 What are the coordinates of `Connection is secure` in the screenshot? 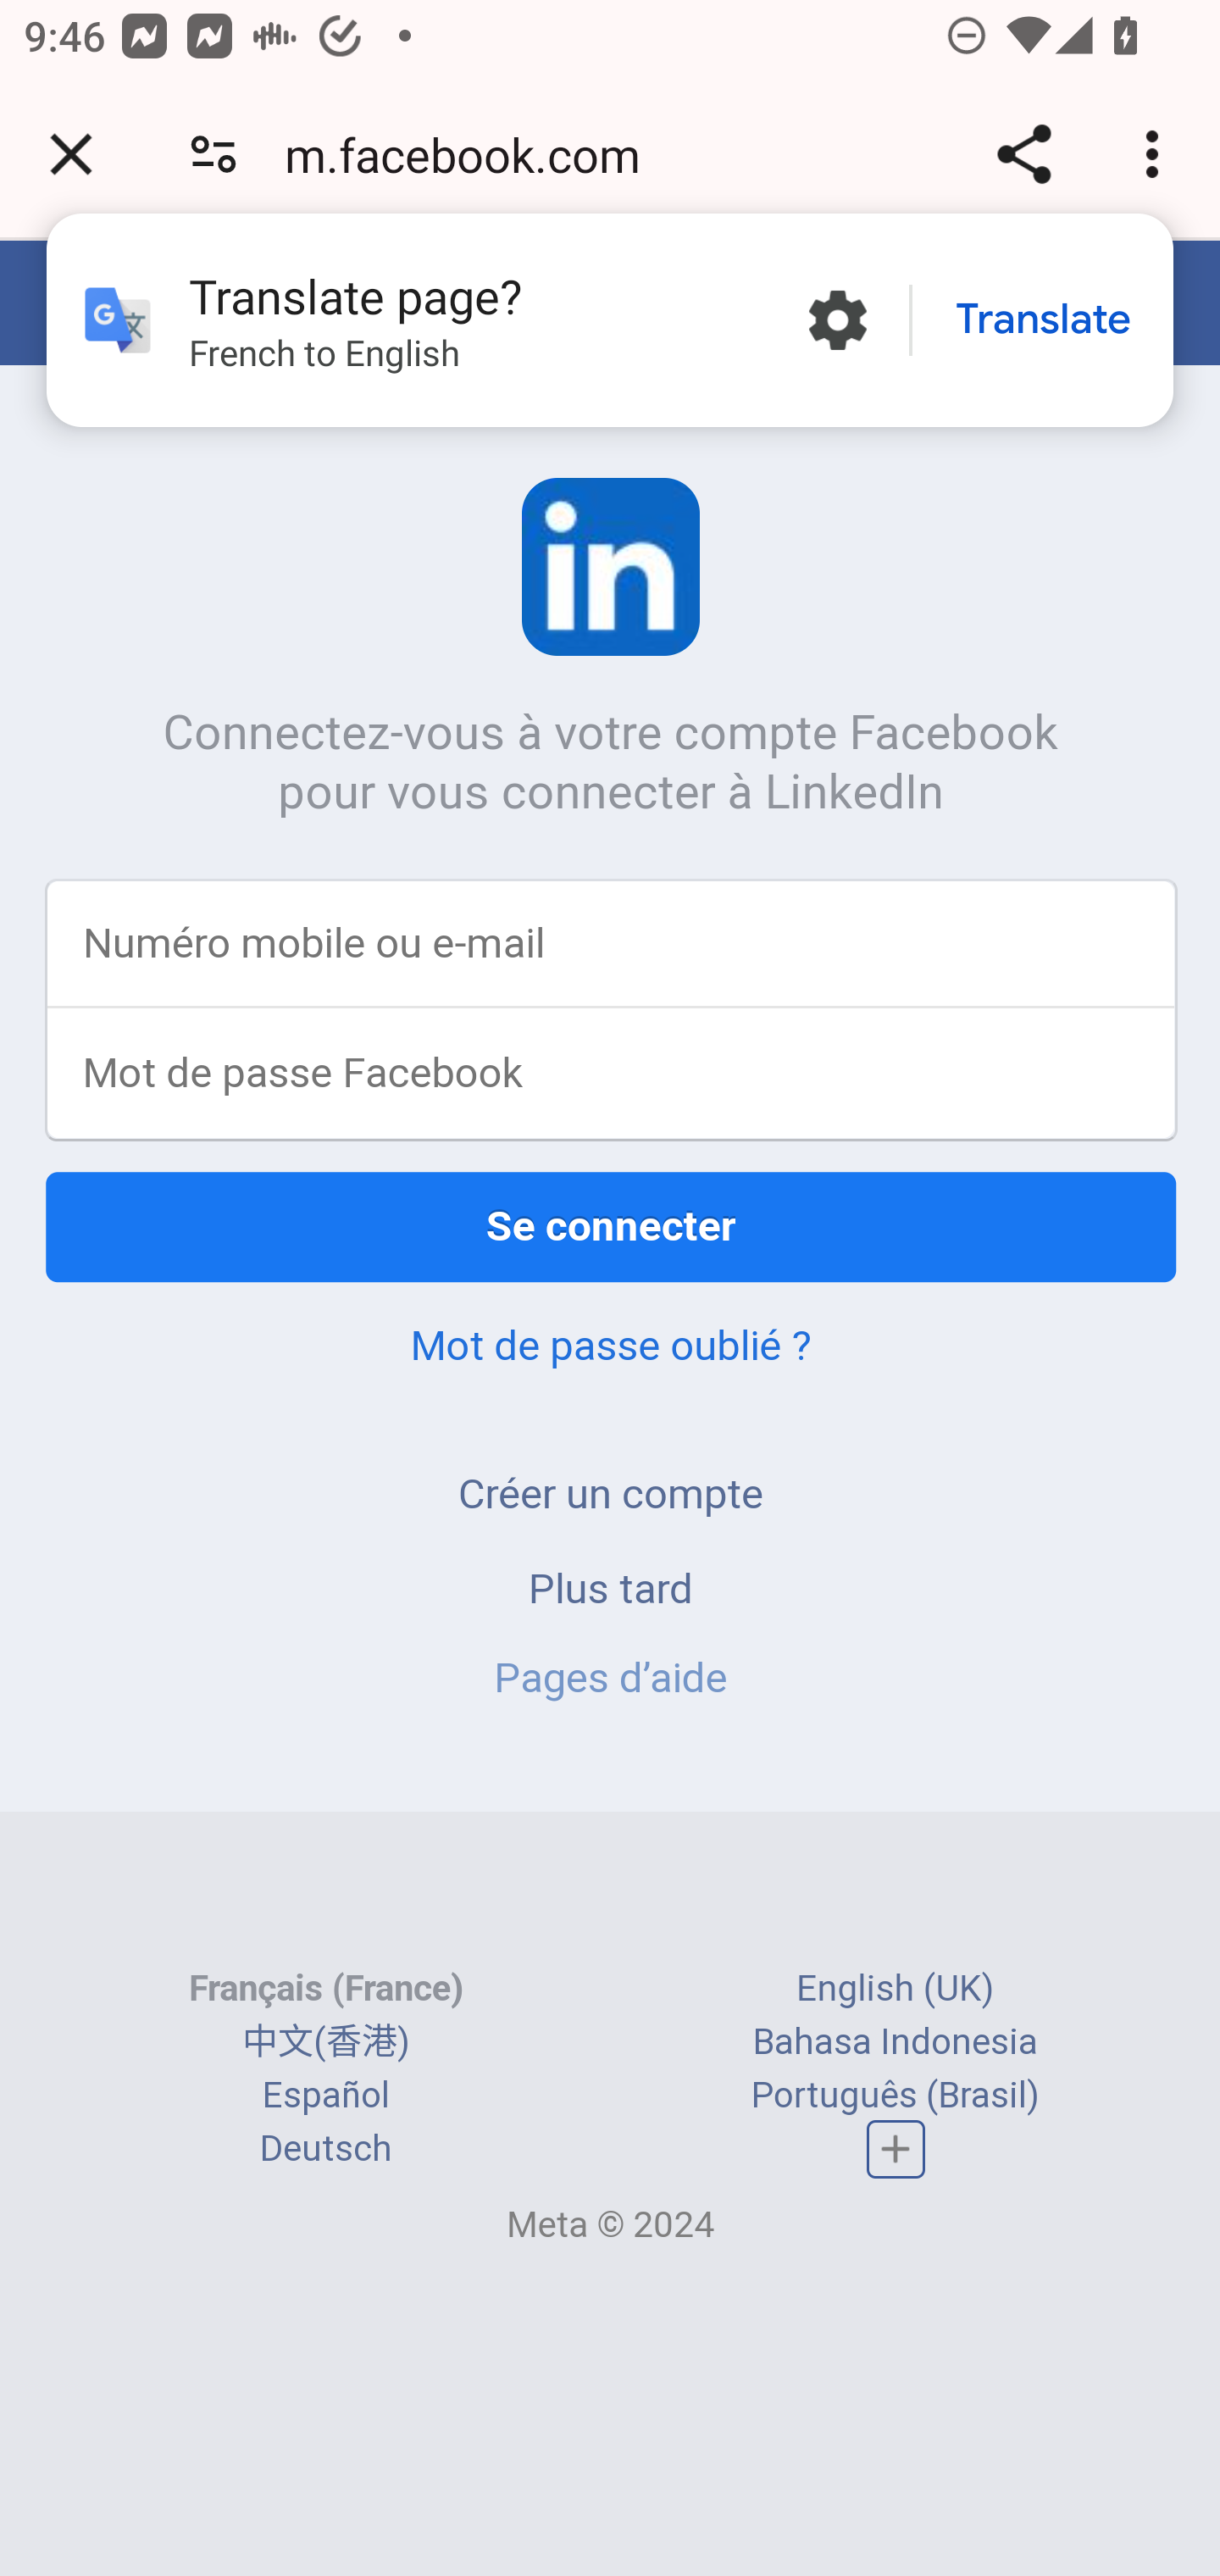 It's located at (213, 154).